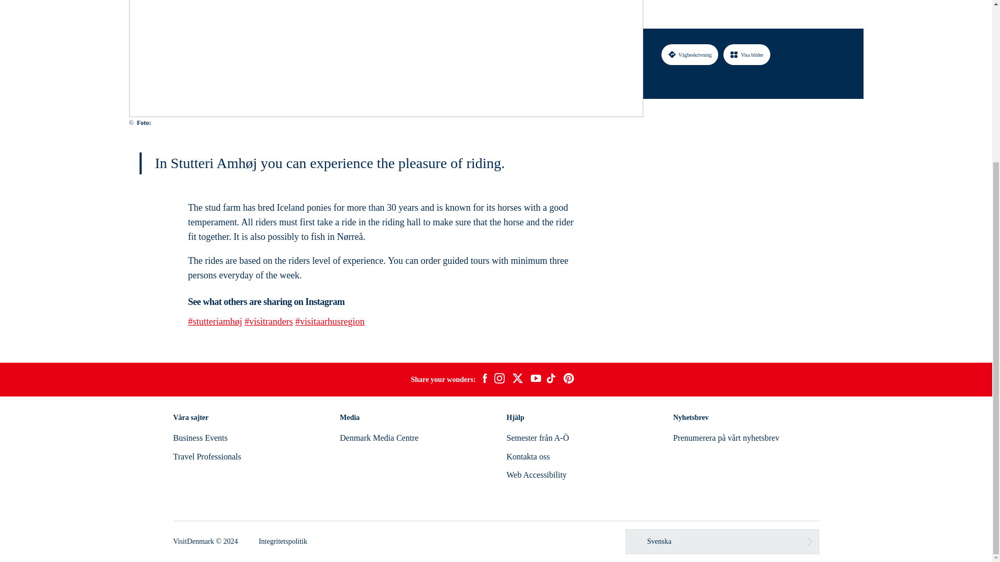 The height and width of the screenshot is (562, 1000). I want to click on instagram, so click(499, 380).